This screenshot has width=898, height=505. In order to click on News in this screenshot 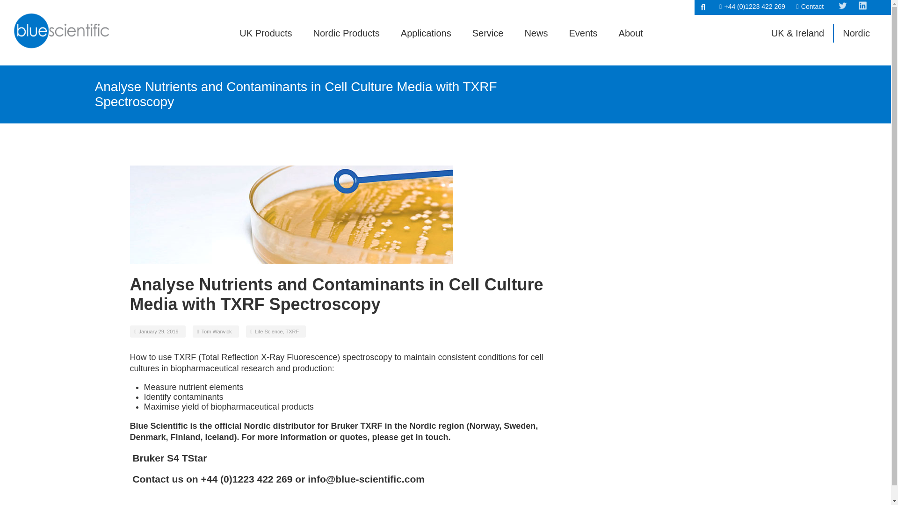, I will do `click(536, 33)`.